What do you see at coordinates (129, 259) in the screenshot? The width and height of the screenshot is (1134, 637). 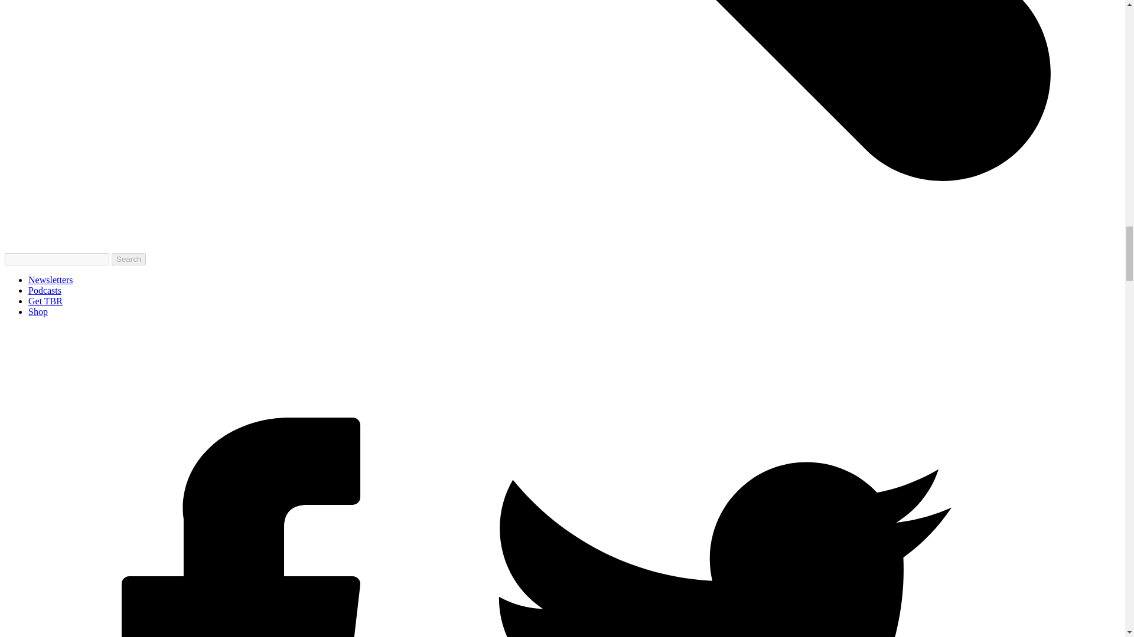 I see `Search` at bounding box center [129, 259].